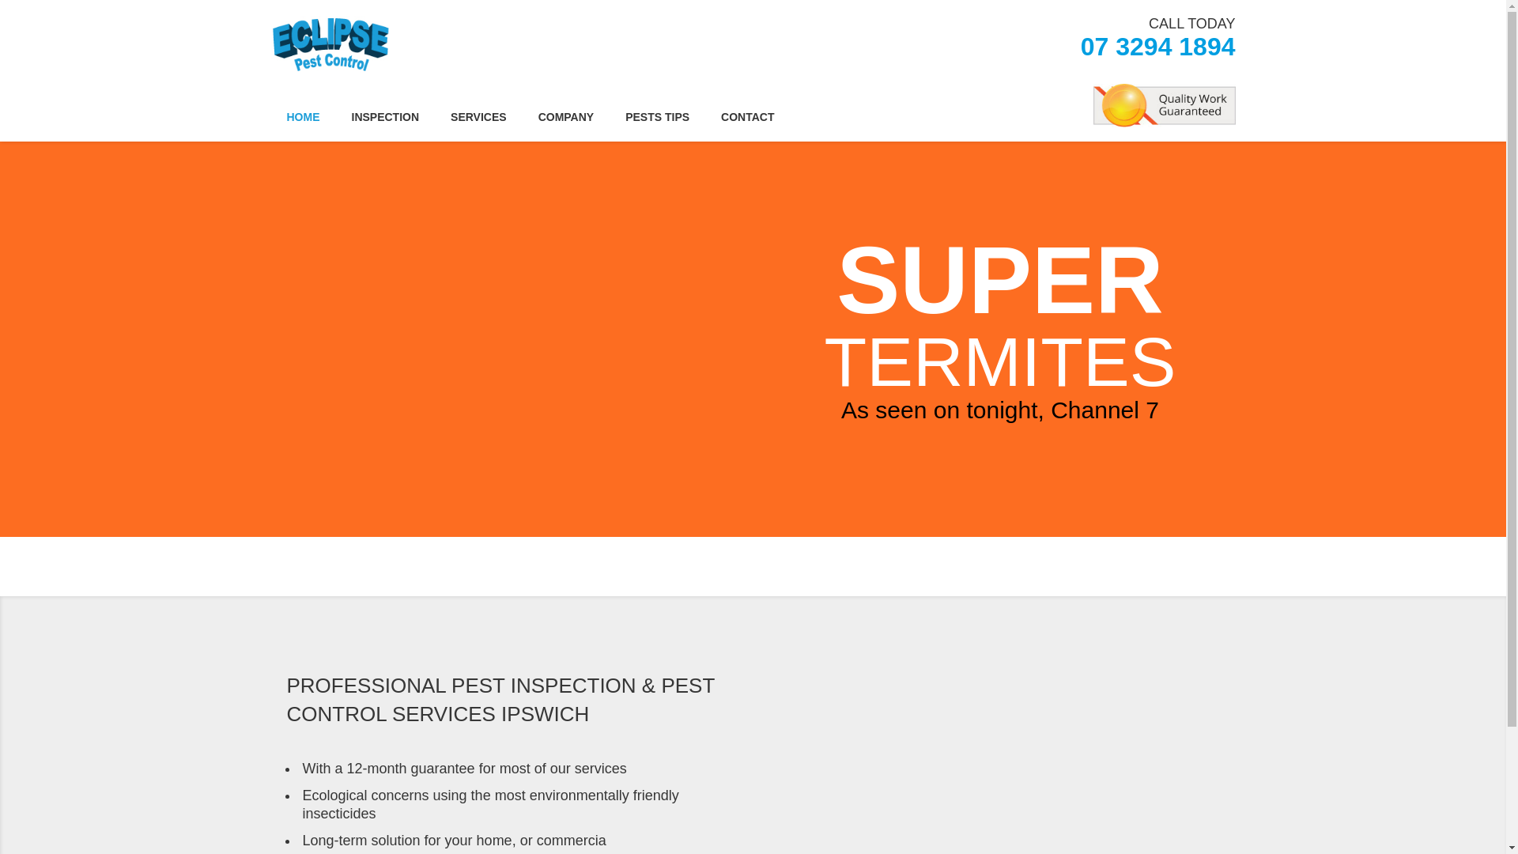 This screenshot has height=854, width=1518. What do you see at coordinates (329, 44) in the screenshot?
I see `Eclipse Pest Control Ipswich` at bounding box center [329, 44].